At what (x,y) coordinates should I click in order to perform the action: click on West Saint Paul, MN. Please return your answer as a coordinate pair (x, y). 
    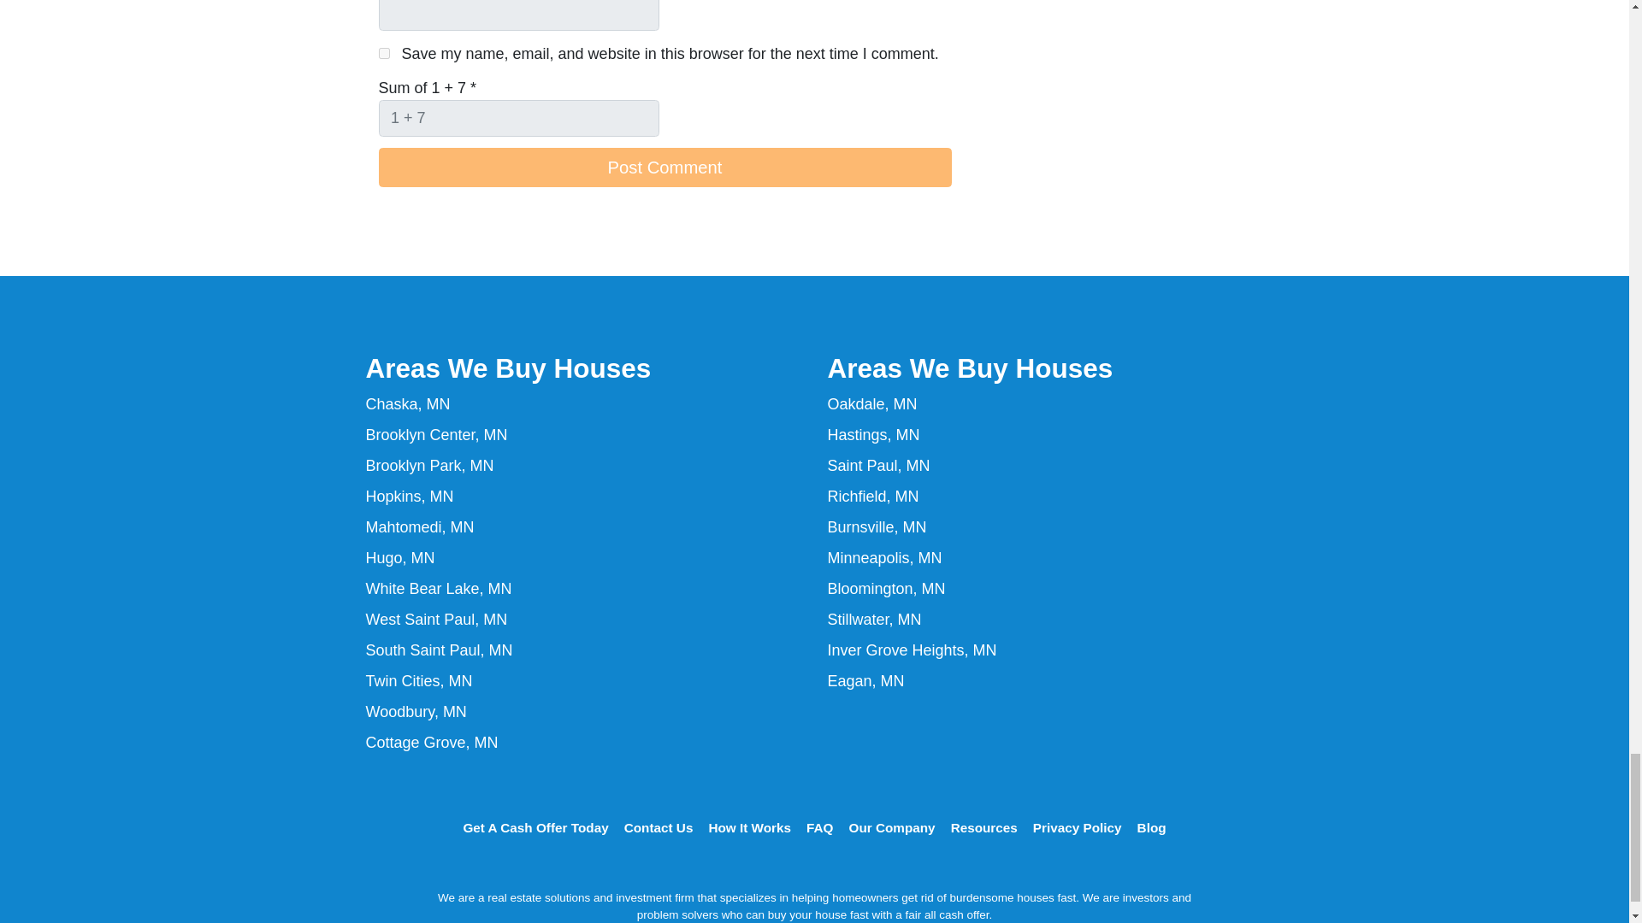
    Looking at the image, I should click on (436, 619).